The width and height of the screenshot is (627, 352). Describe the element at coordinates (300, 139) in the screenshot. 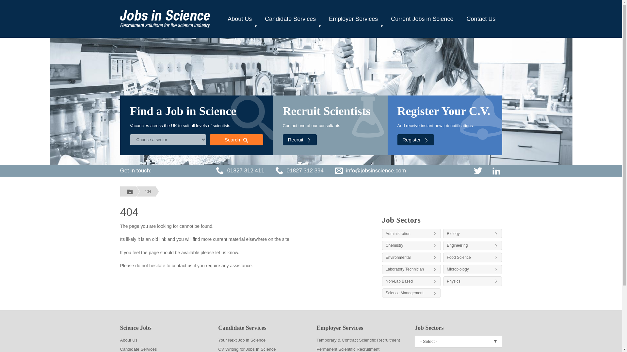

I see `Recruit` at that location.